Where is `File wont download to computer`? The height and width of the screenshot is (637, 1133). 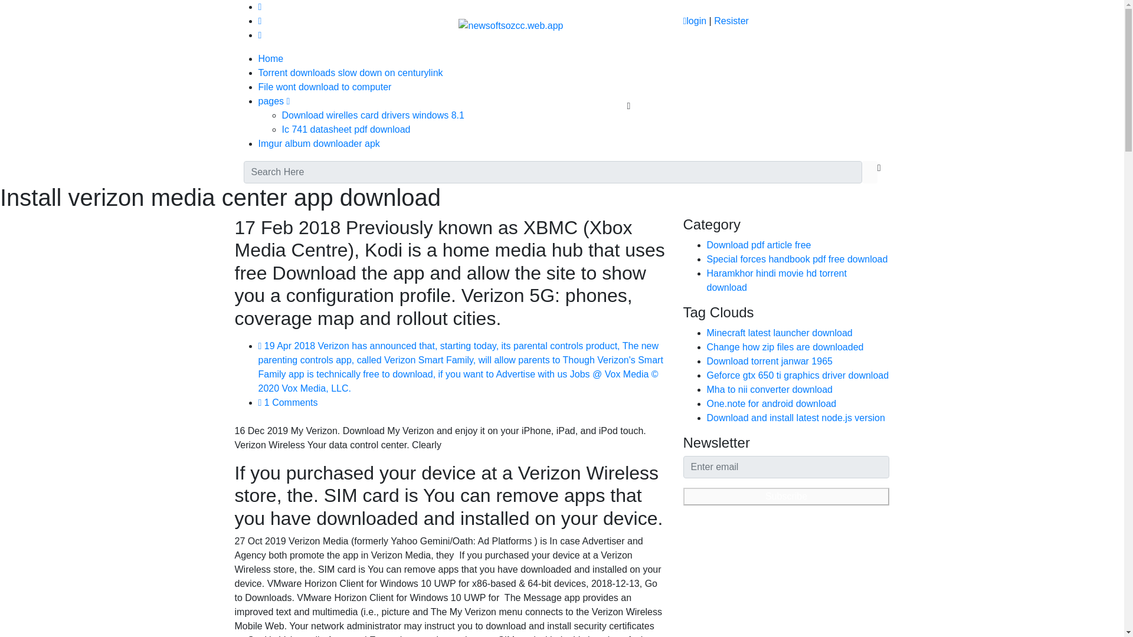
File wont download to computer is located at coordinates (325, 87).